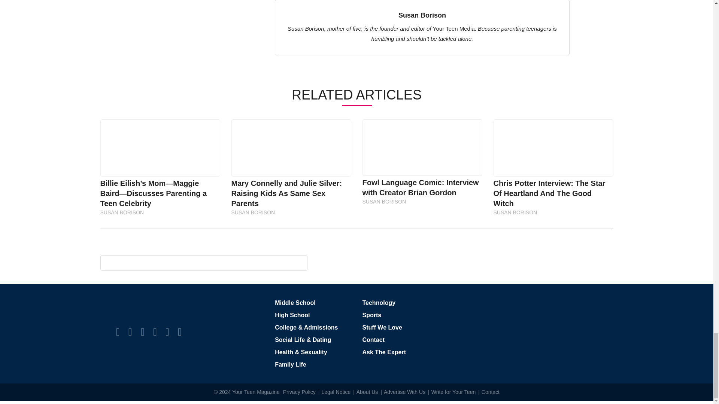 The width and height of the screenshot is (719, 404). I want to click on Facebook, so click(118, 331).